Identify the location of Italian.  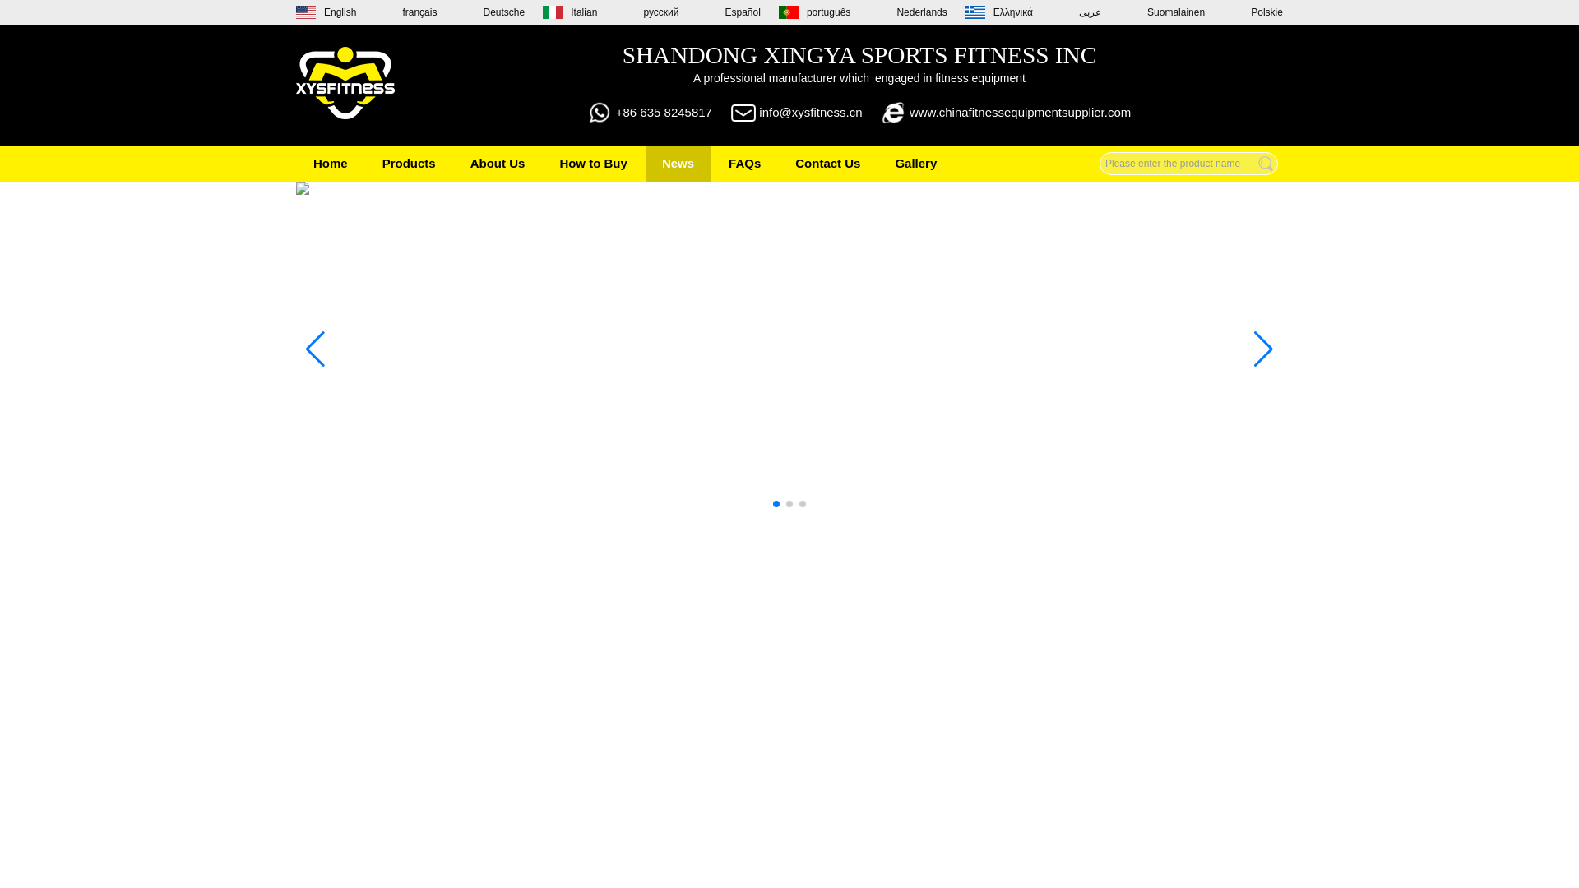
(569, 12).